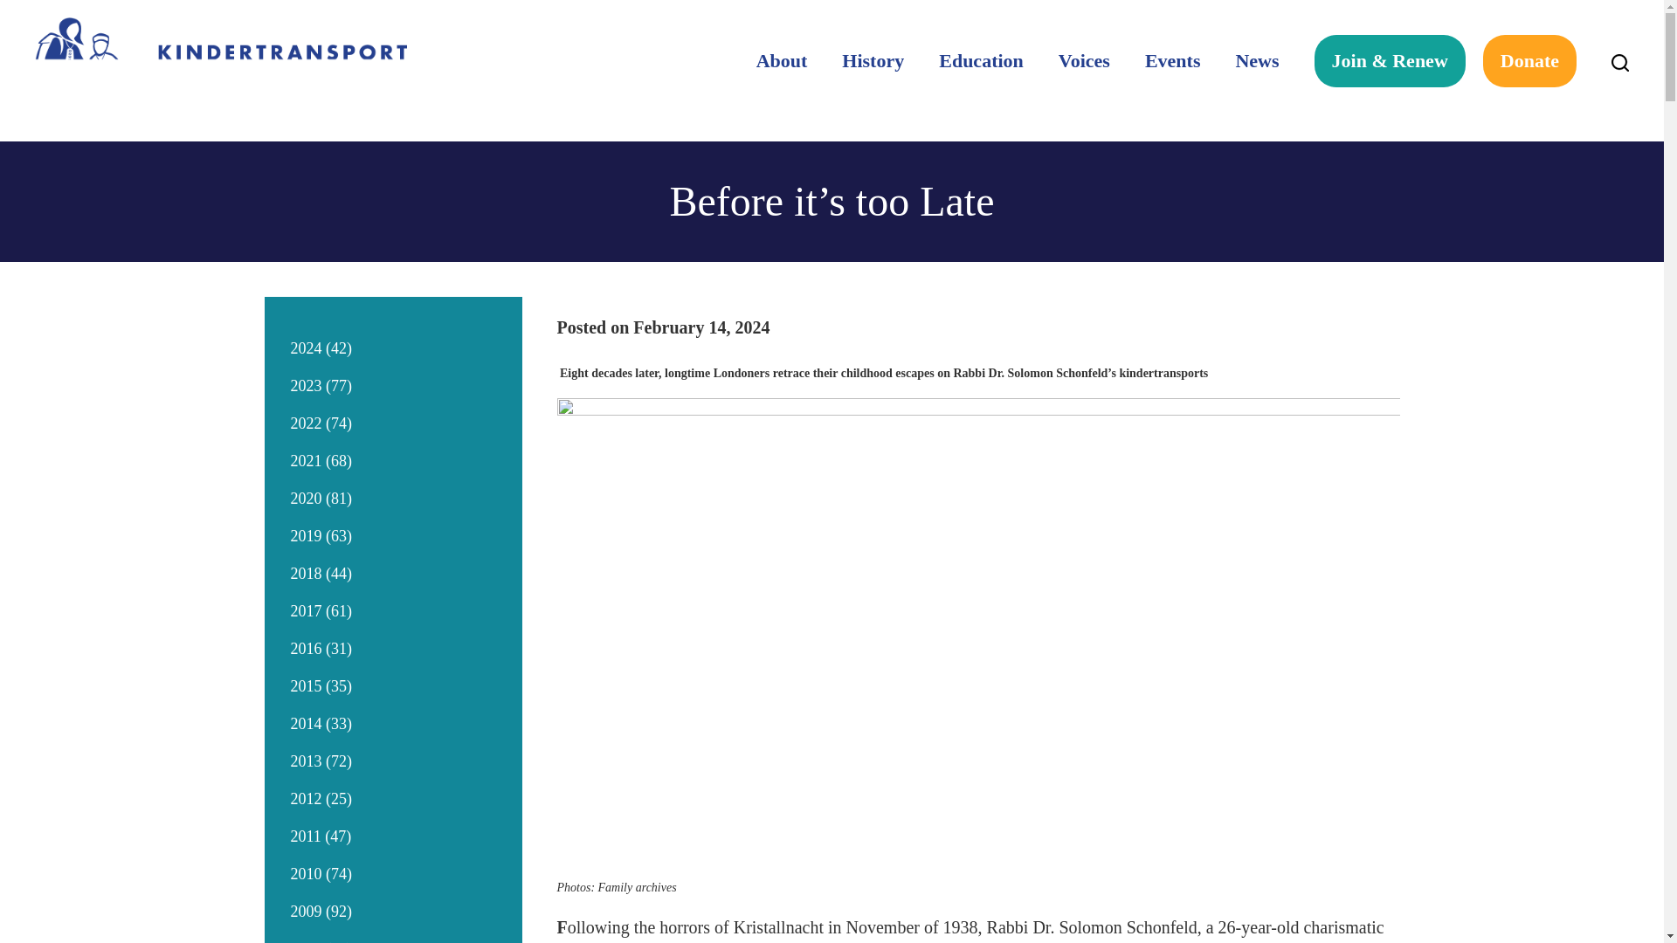 The width and height of the screenshot is (1677, 943). Describe the element at coordinates (306, 386) in the screenshot. I see `2023` at that location.